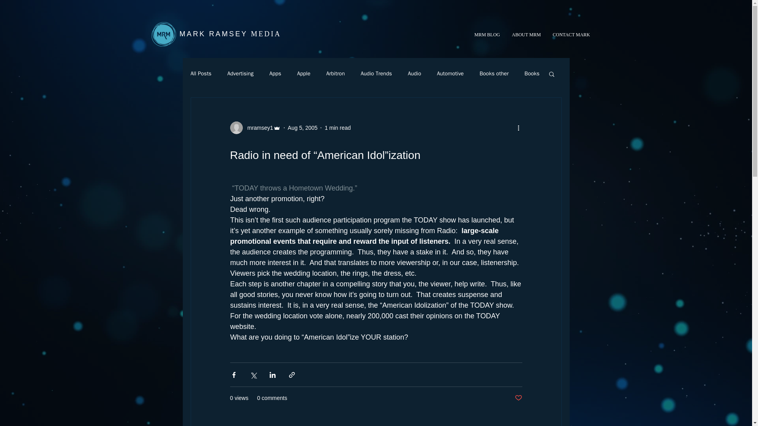 The image size is (758, 426). Describe the element at coordinates (275, 73) in the screenshot. I see `Apps` at that location.